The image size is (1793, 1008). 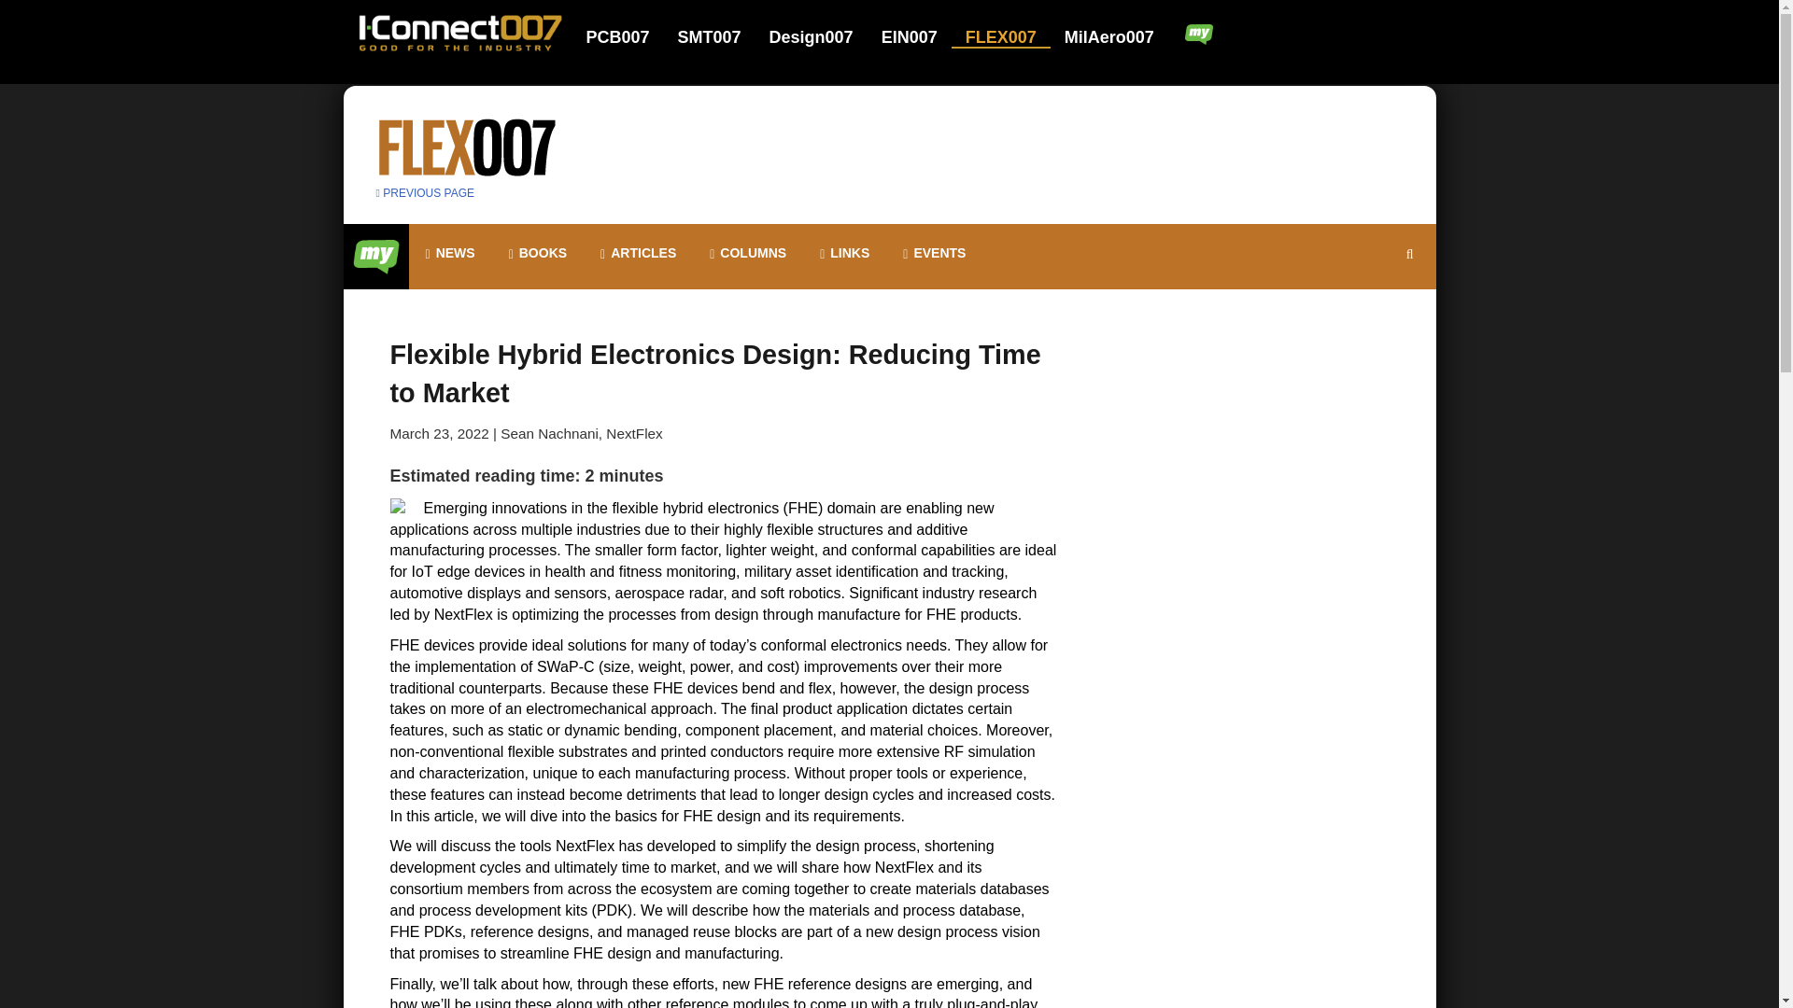 I want to click on SMT007, so click(x=721, y=37).